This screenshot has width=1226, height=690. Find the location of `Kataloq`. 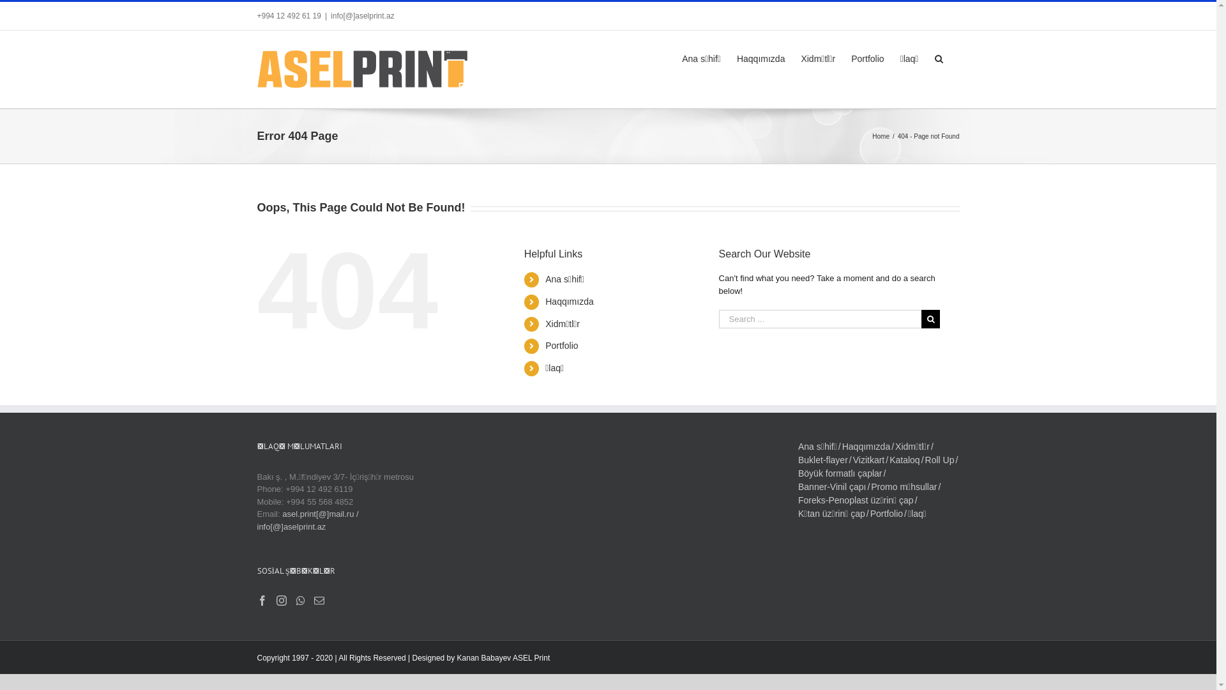

Kataloq is located at coordinates (907, 460).